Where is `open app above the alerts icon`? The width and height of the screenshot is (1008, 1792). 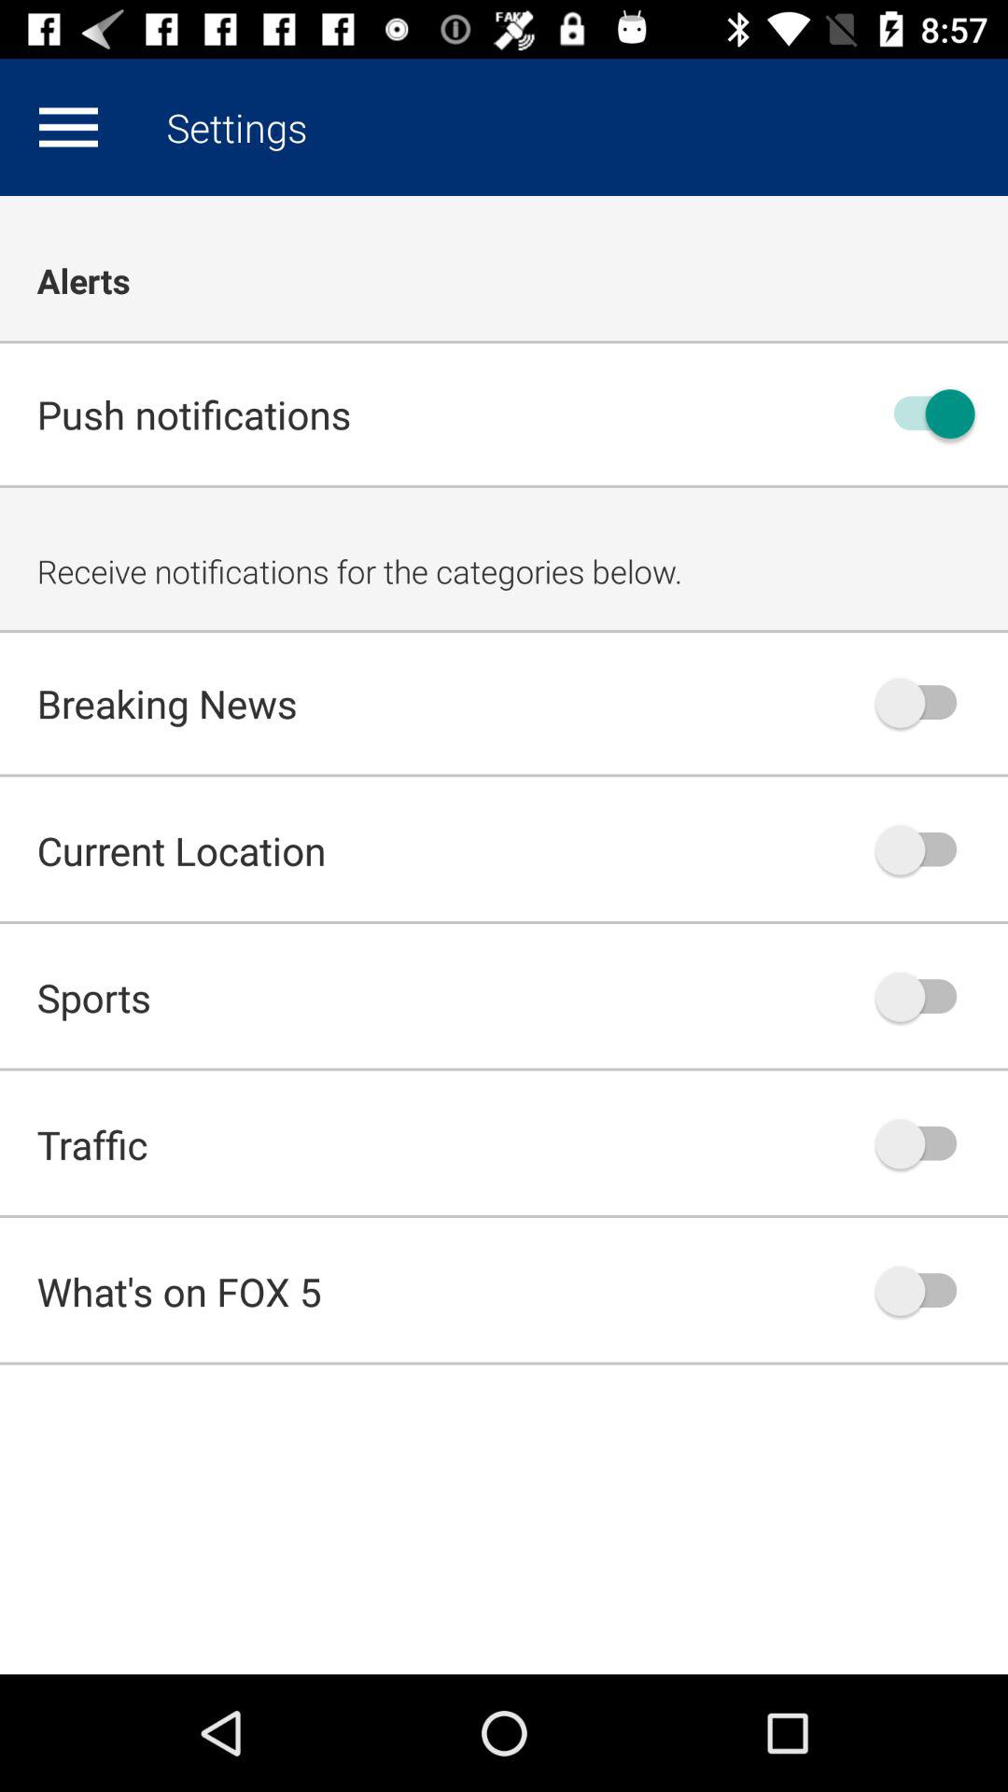
open app above the alerts icon is located at coordinates (68, 127).